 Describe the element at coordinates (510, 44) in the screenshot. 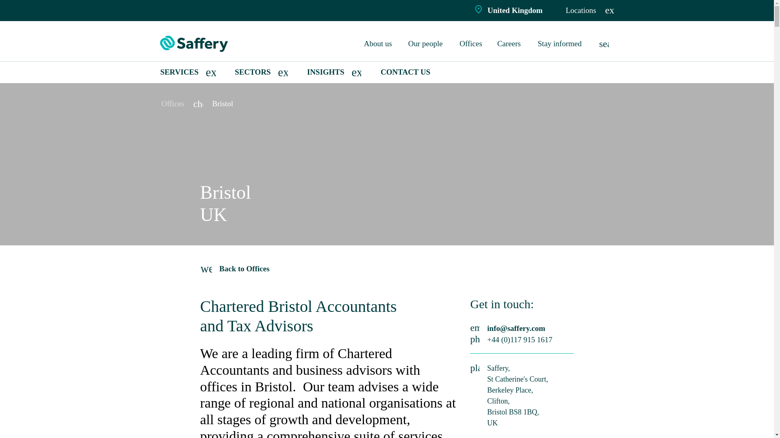

I see `Careers` at that location.